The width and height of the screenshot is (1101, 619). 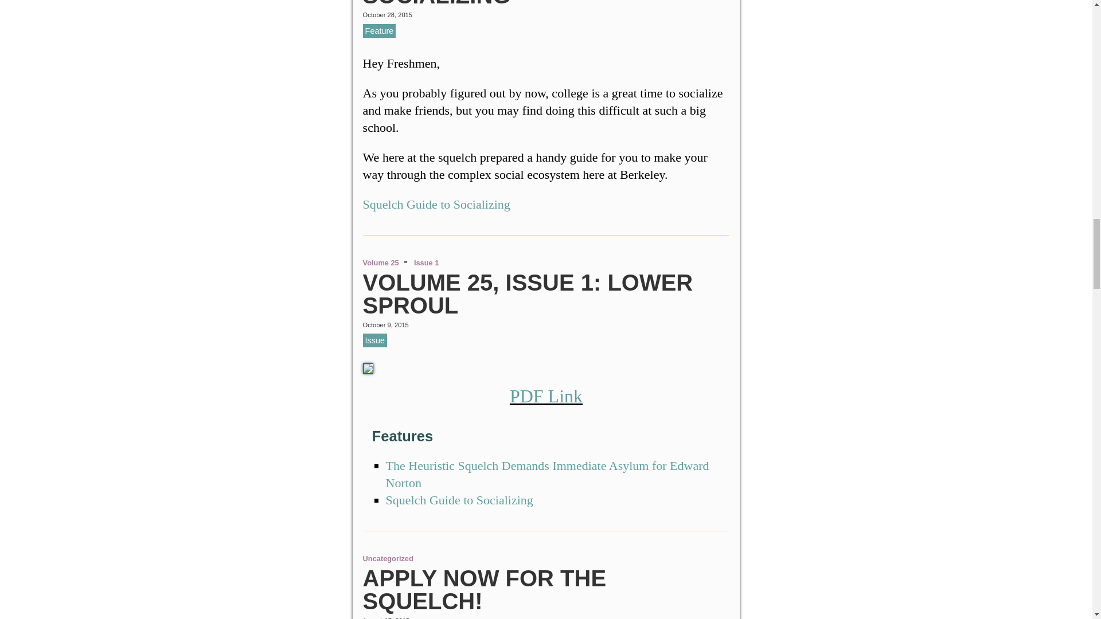 I want to click on Squelch Guide to Socializing, so click(x=437, y=204).